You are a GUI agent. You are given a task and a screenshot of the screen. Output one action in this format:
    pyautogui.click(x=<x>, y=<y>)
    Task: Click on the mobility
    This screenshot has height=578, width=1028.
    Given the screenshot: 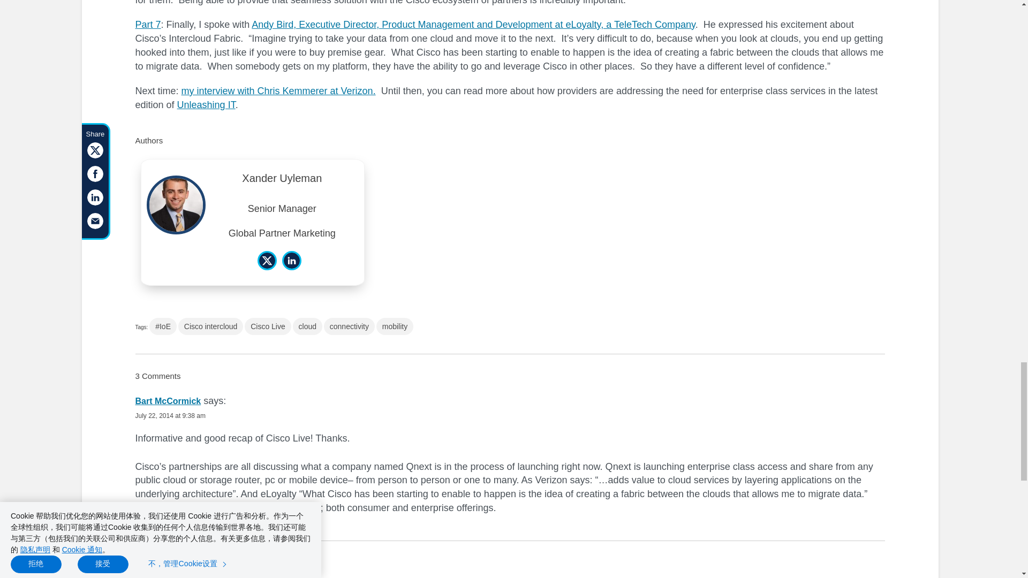 What is the action you would take?
    pyautogui.click(x=394, y=326)
    